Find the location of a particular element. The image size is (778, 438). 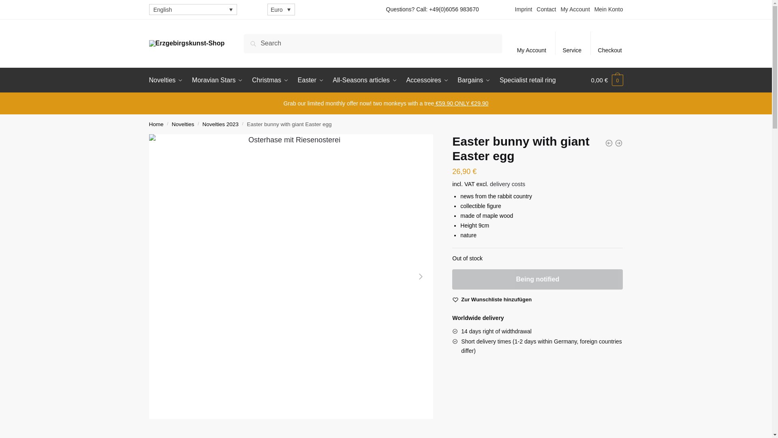

My Account is located at coordinates (531, 43).